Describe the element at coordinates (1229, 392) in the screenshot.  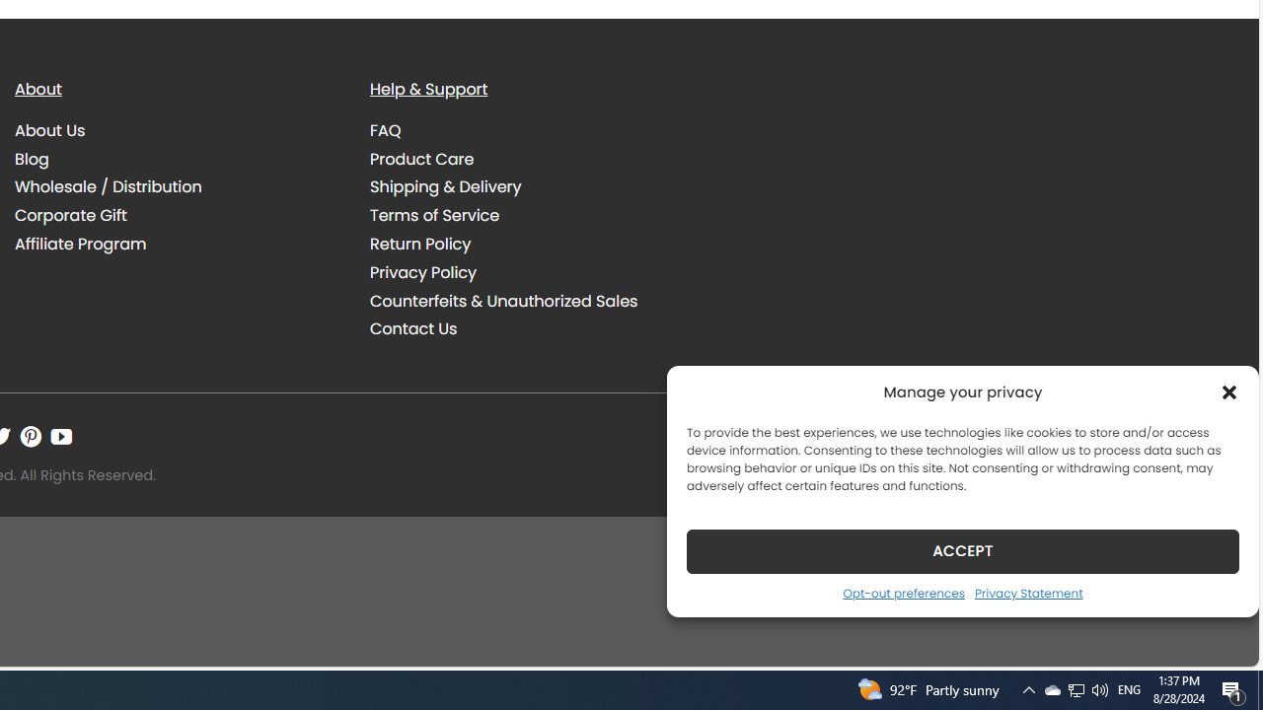
I see `Class: cmplz-close` at that location.